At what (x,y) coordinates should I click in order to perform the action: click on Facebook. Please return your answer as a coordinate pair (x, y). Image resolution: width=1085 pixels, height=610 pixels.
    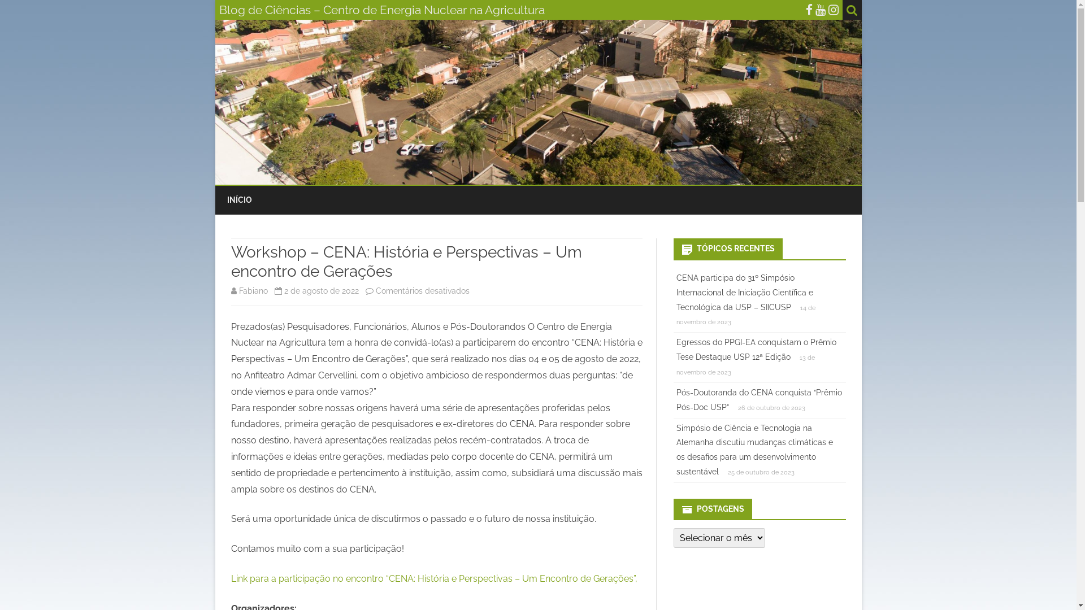
    Looking at the image, I should click on (809, 10).